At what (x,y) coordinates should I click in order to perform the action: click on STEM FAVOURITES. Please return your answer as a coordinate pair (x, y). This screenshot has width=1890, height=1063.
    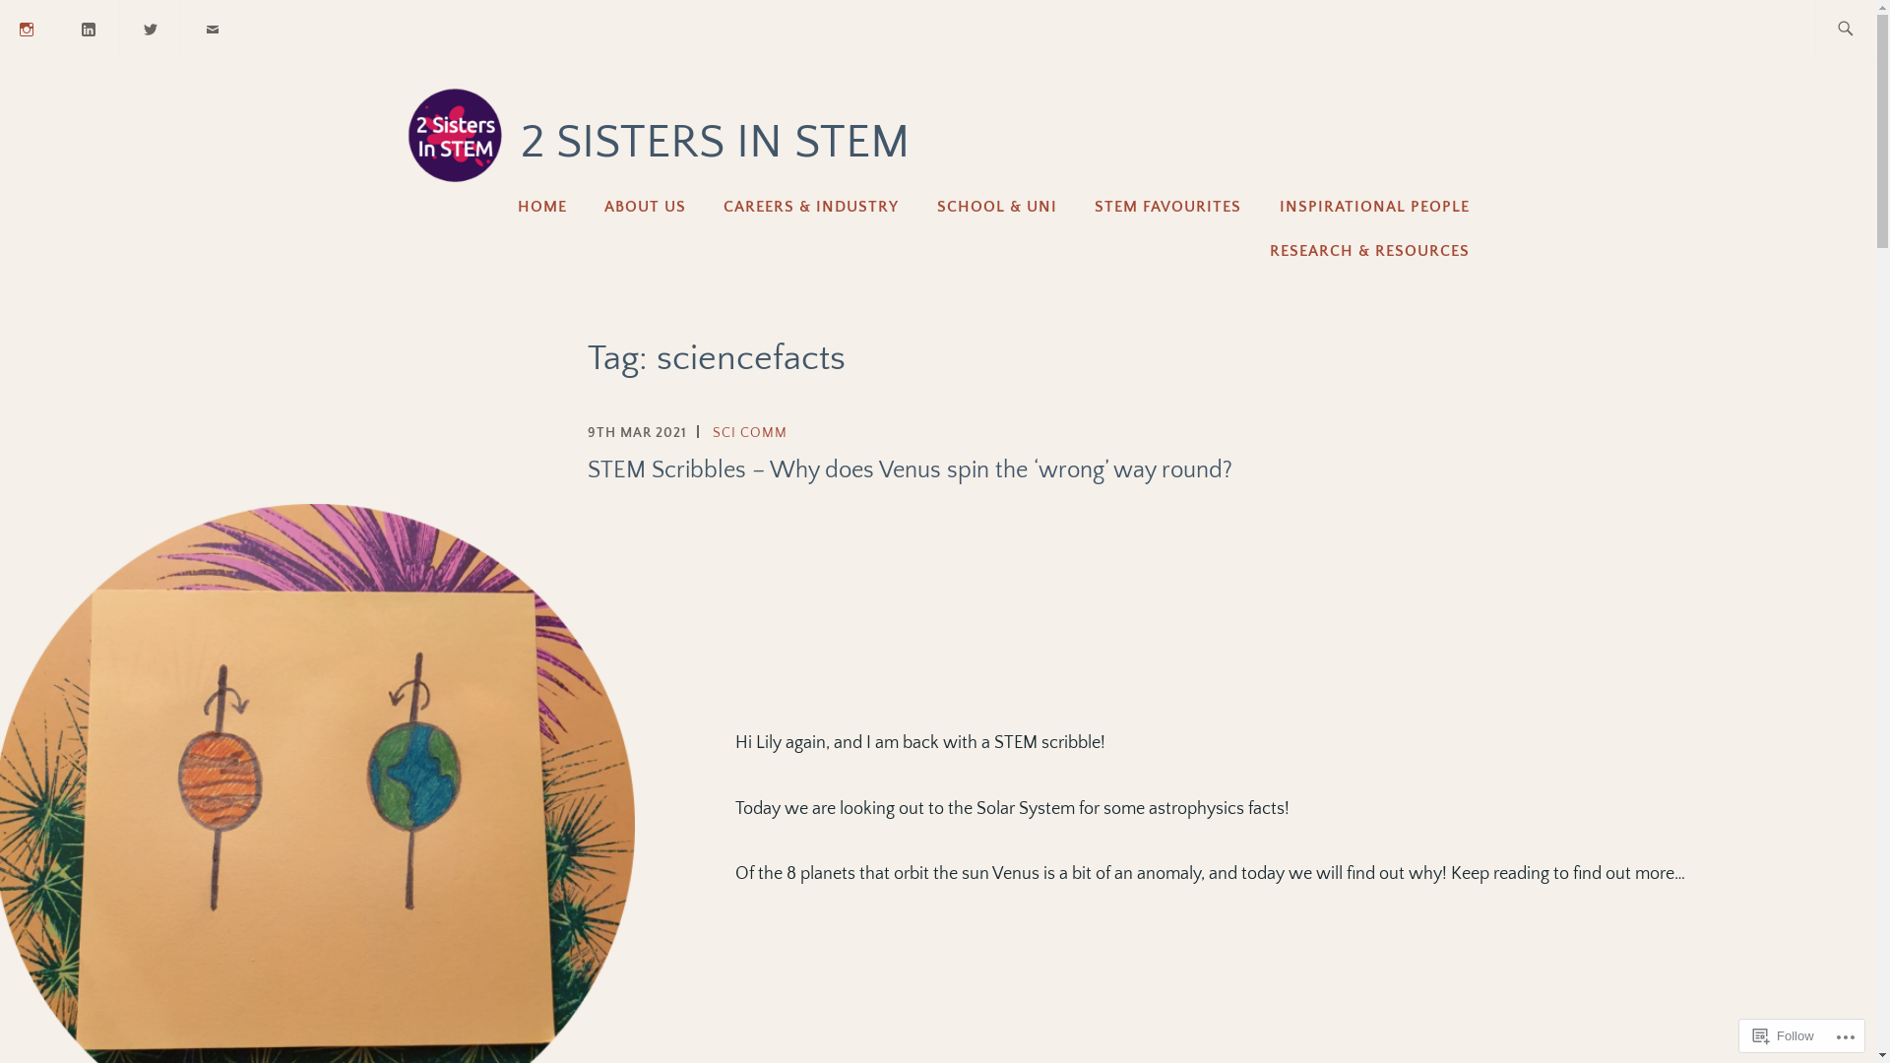
    Looking at the image, I should click on (1167, 207).